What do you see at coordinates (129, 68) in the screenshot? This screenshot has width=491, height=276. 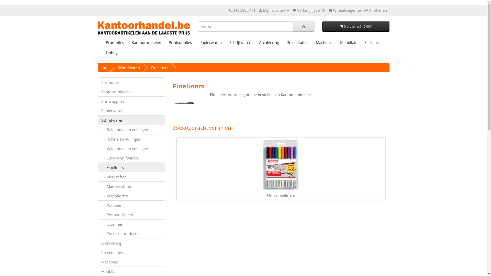 I see `Schrijfwaren` at bounding box center [129, 68].